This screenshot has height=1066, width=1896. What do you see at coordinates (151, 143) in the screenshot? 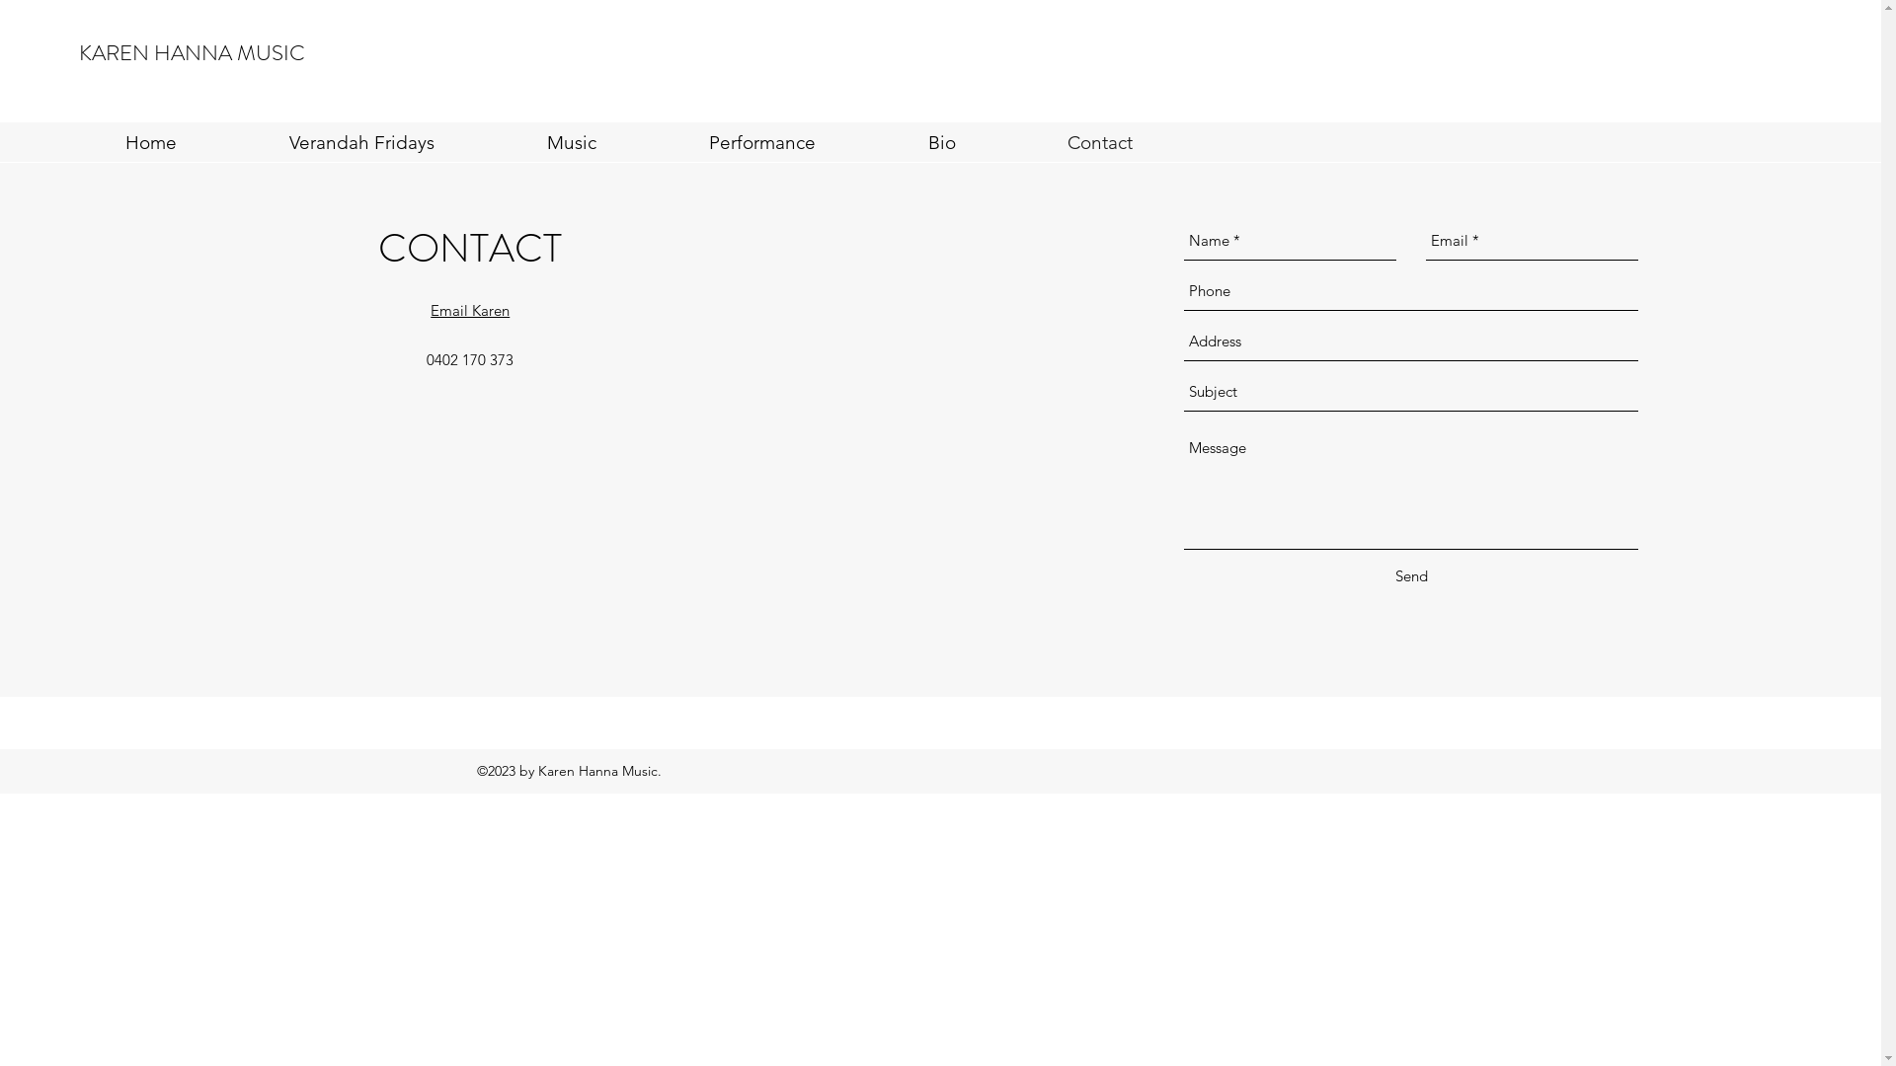
I see `Home` at bounding box center [151, 143].